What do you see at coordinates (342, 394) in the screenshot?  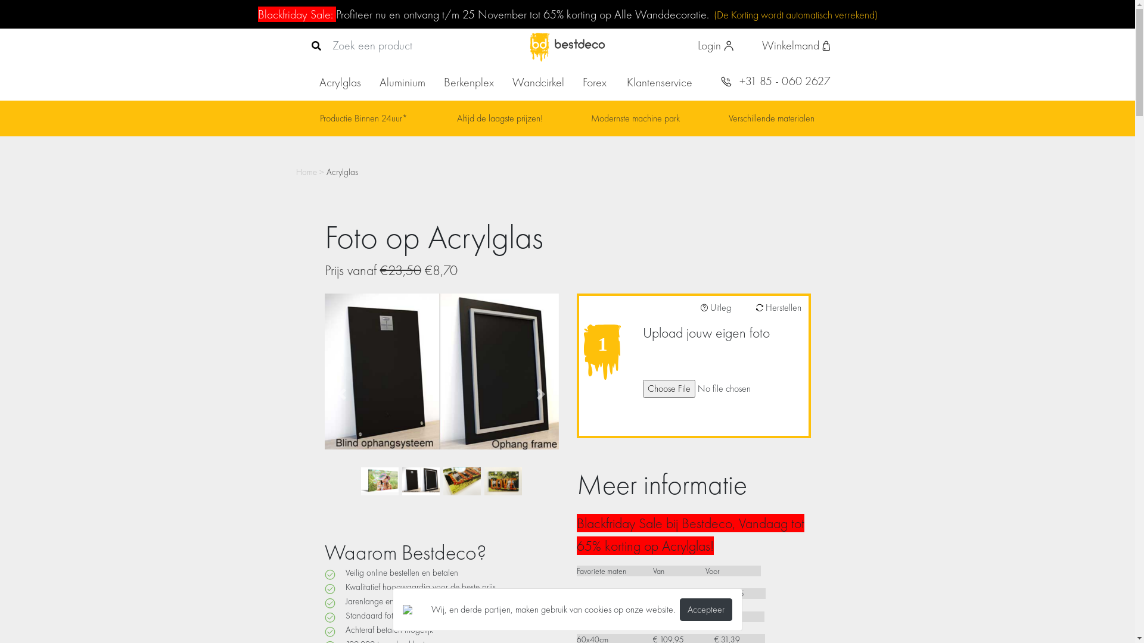 I see `Previous` at bounding box center [342, 394].